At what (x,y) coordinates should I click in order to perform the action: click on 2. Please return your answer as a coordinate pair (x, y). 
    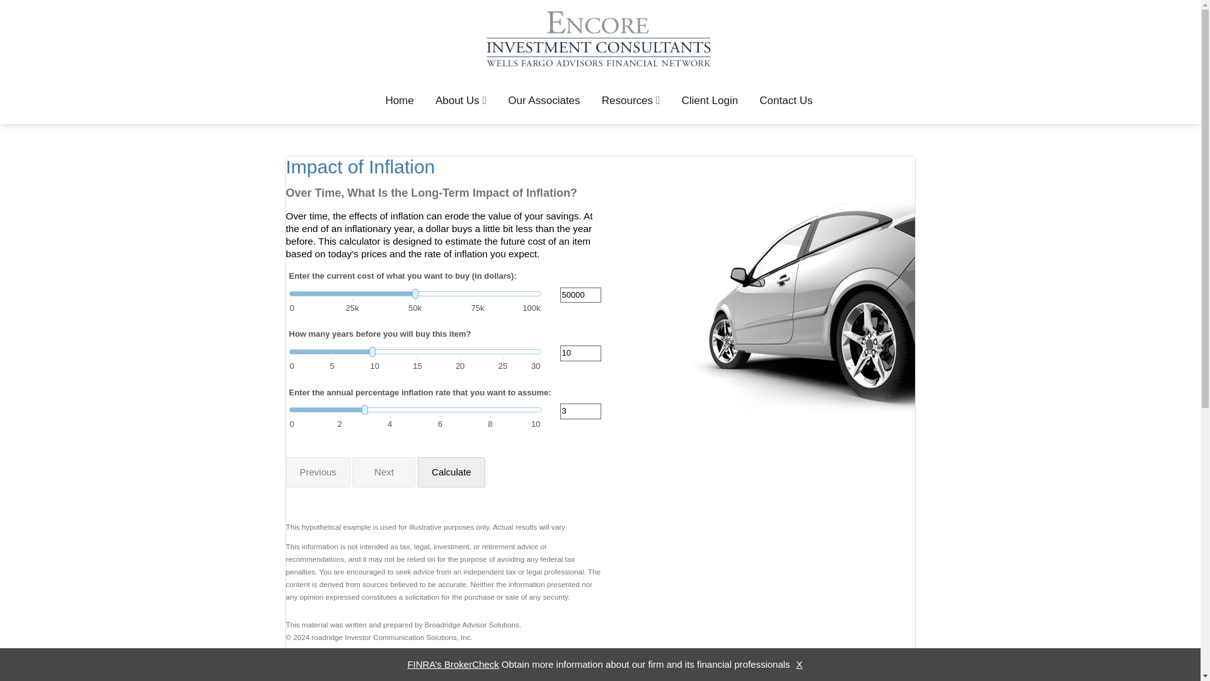
    Looking at the image, I should click on (340, 422).